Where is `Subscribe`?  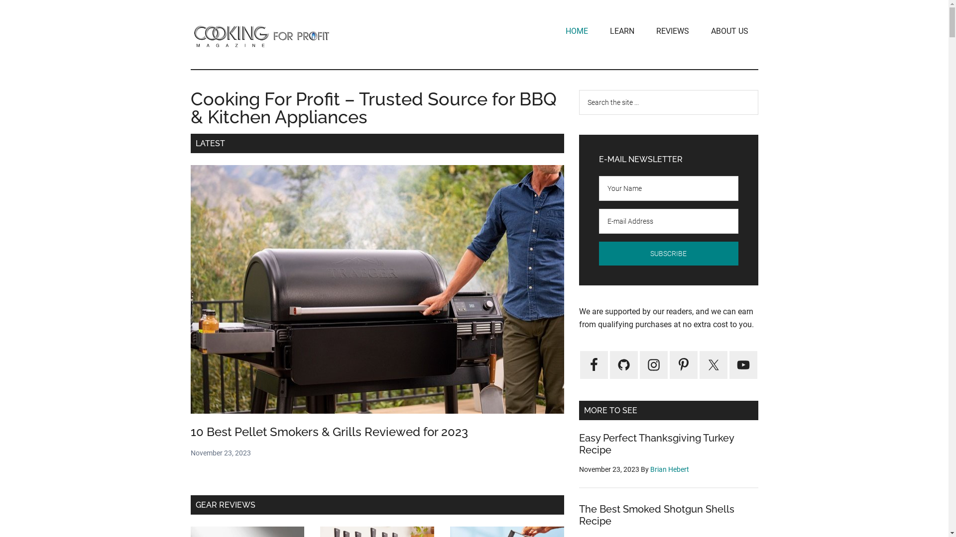 Subscribe is located at coordinates (668, 254).